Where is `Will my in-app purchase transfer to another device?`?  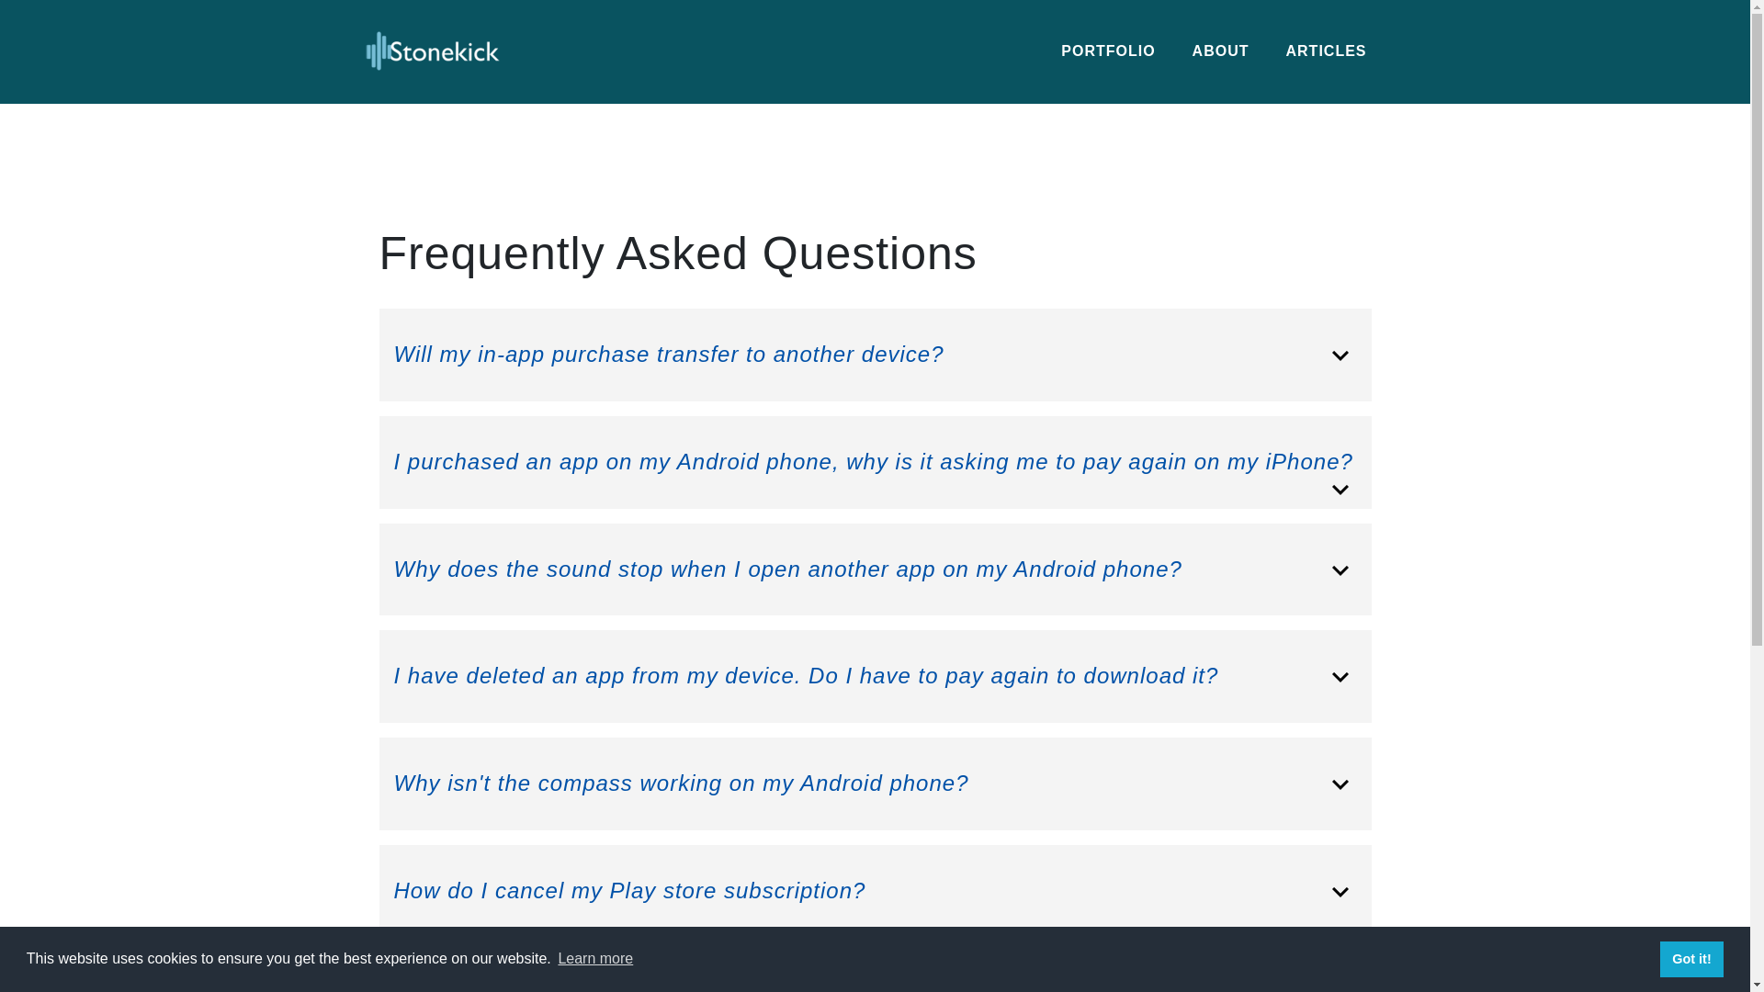 Will my in-app purchase transfer to another device? is located at coordinates (875, 355).